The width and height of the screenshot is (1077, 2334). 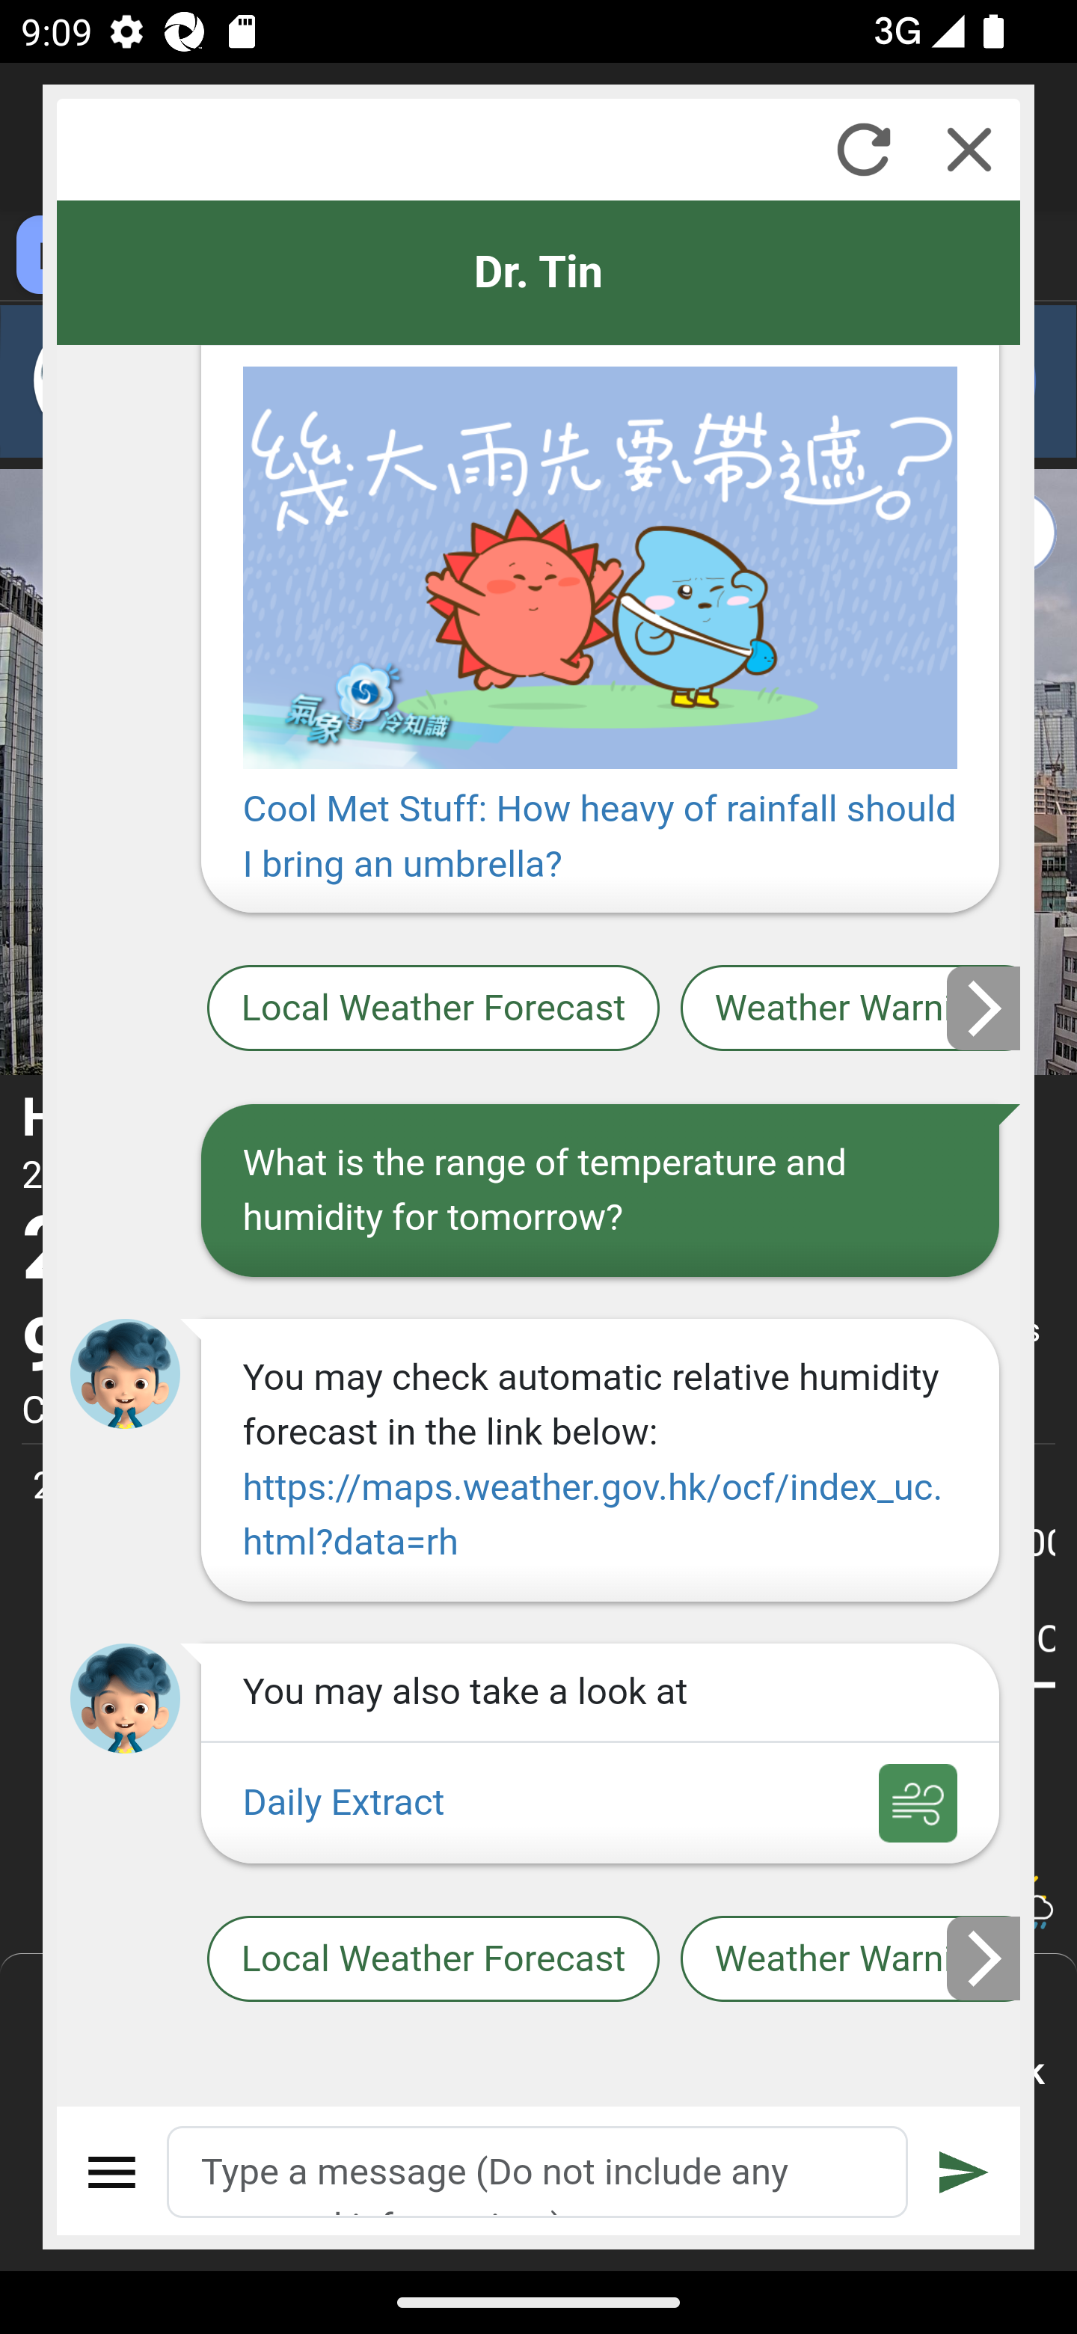 What do you see at coordinates (434, 1959) in the screenshot?
I see `Local Weather Forecast` at bounding box center [434, 1959].